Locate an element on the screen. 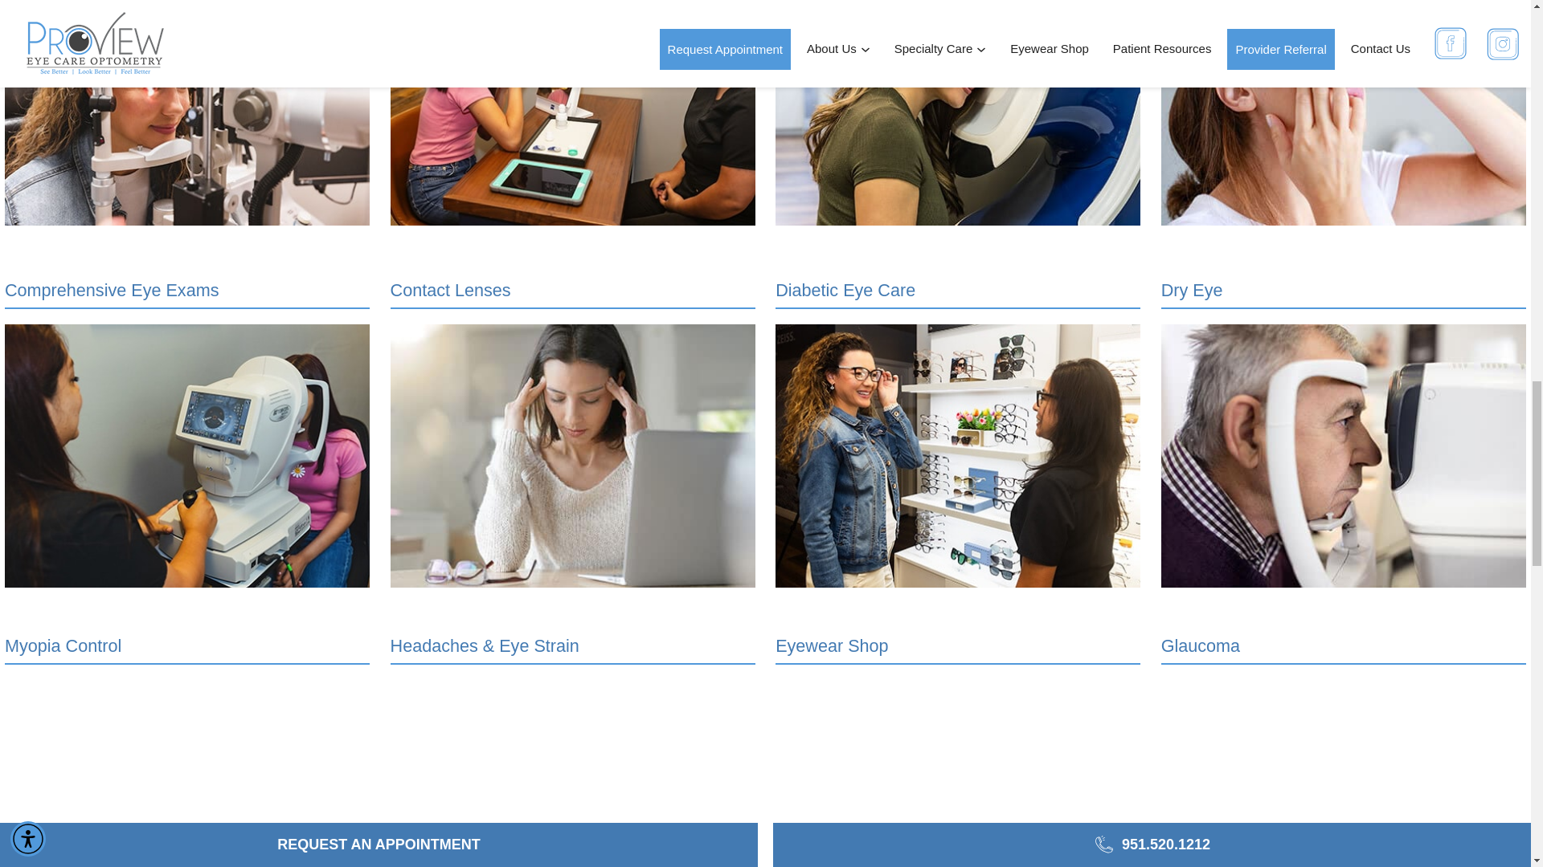  Contact Lenses is located at coordinates (572, 154).